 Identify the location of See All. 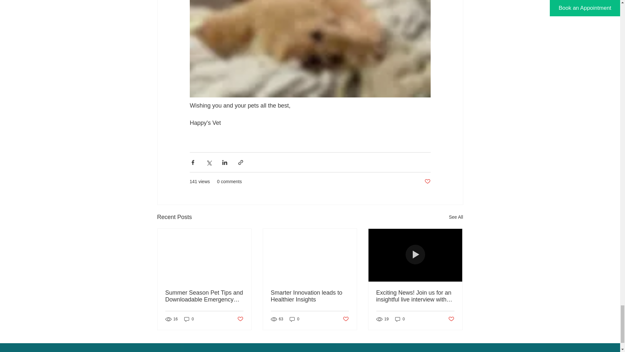
(456, 217).